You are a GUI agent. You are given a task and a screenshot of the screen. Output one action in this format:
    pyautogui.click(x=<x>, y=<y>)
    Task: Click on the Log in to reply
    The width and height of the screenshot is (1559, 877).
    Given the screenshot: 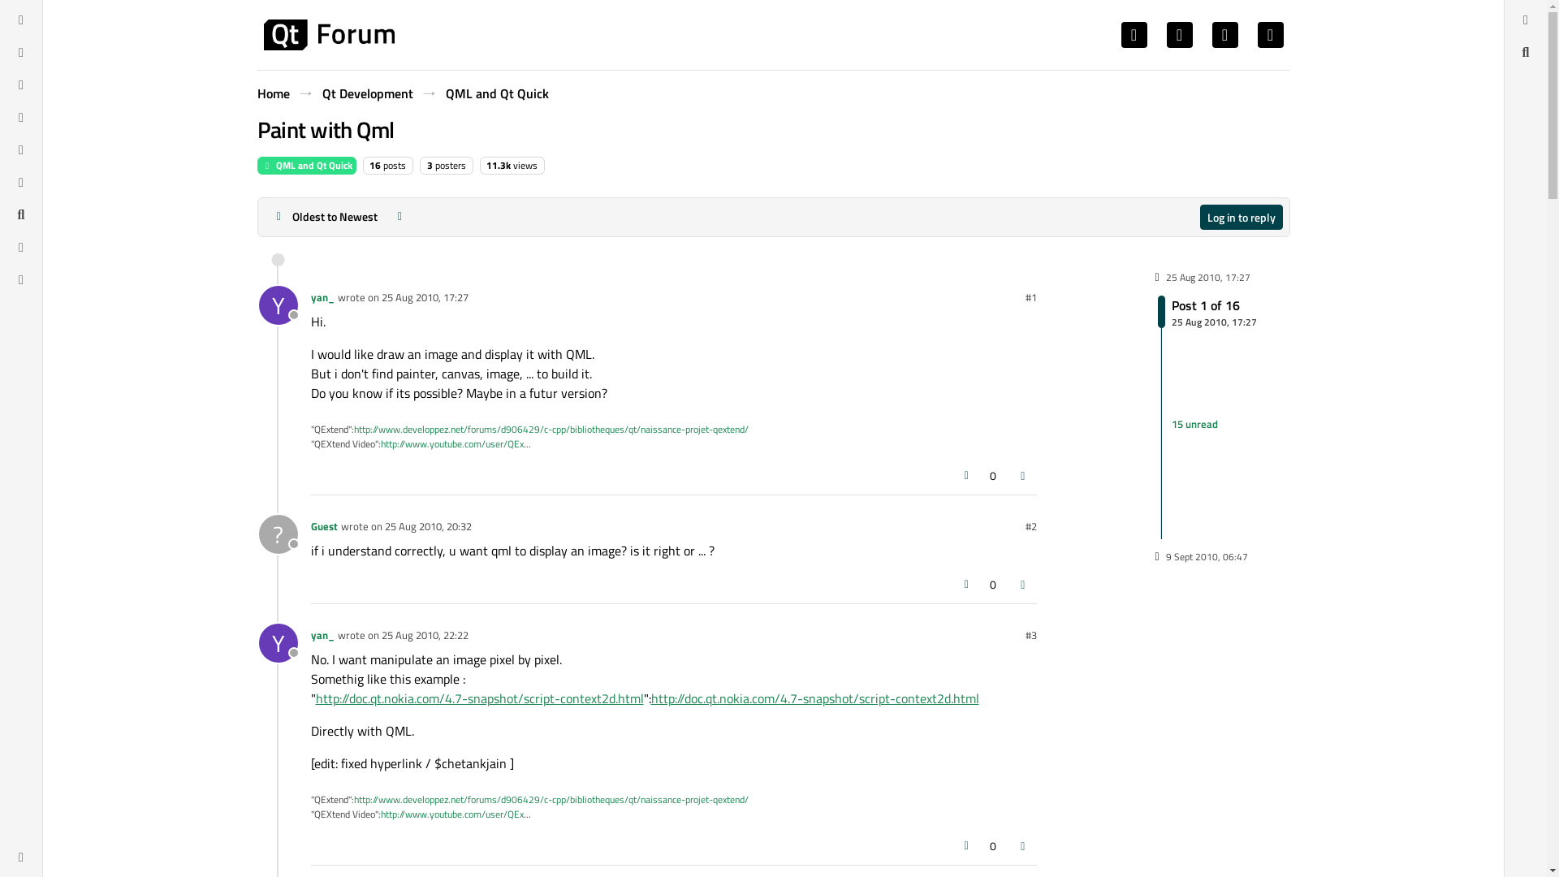 What is the action you would take?
    pyautogui.click(x=1242, y=216)
    